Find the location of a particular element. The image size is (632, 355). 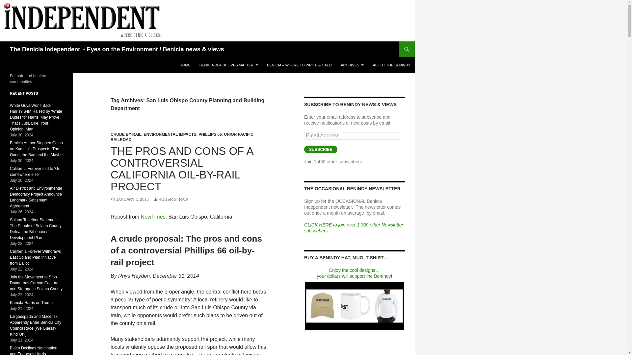

HOME is located at coordinates (185, 65).